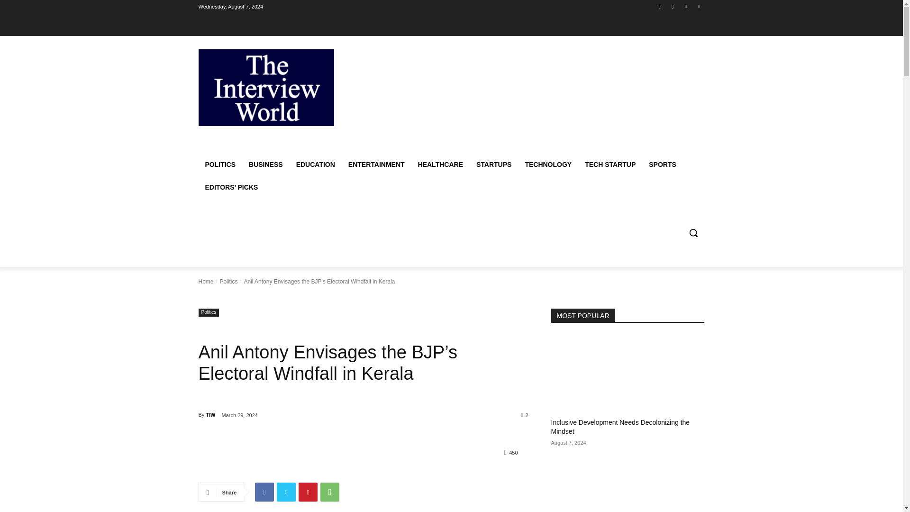 Image resolution: width=910 pixels, height=512 pixels. Describe the element at coordinates (493, 164) in the screenshot. I see `STARTUPS` at that location.